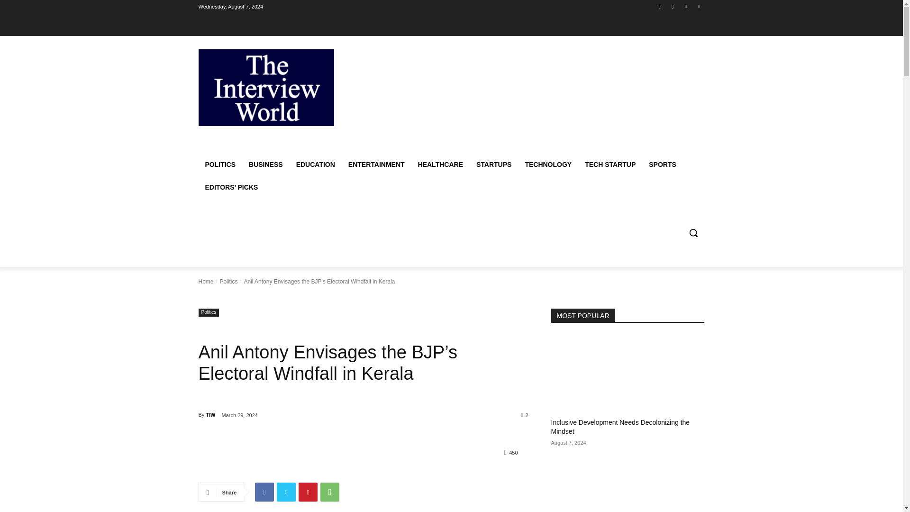 Image resolution: width=910 pixels, height=512 pixels. Describe the element at coordinates (493, 164) in the screenshot. I see `STARTUPS` at that location.